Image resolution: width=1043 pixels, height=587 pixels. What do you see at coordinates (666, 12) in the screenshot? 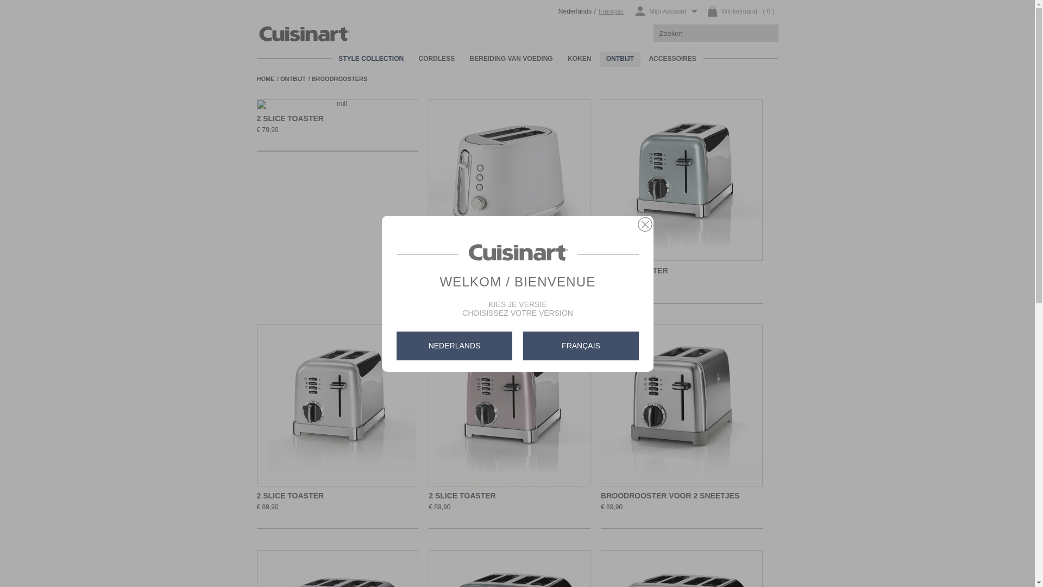
I see `Mijn Account` at bounding box center [666, 12].